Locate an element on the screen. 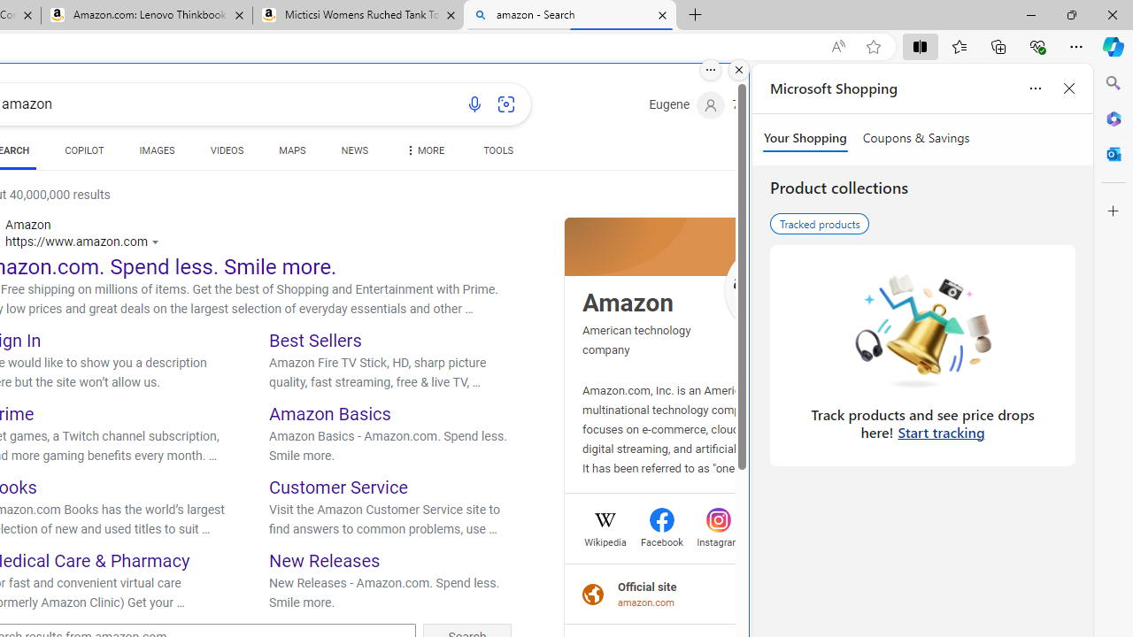  New Releases is located at coordinates (325, 559).